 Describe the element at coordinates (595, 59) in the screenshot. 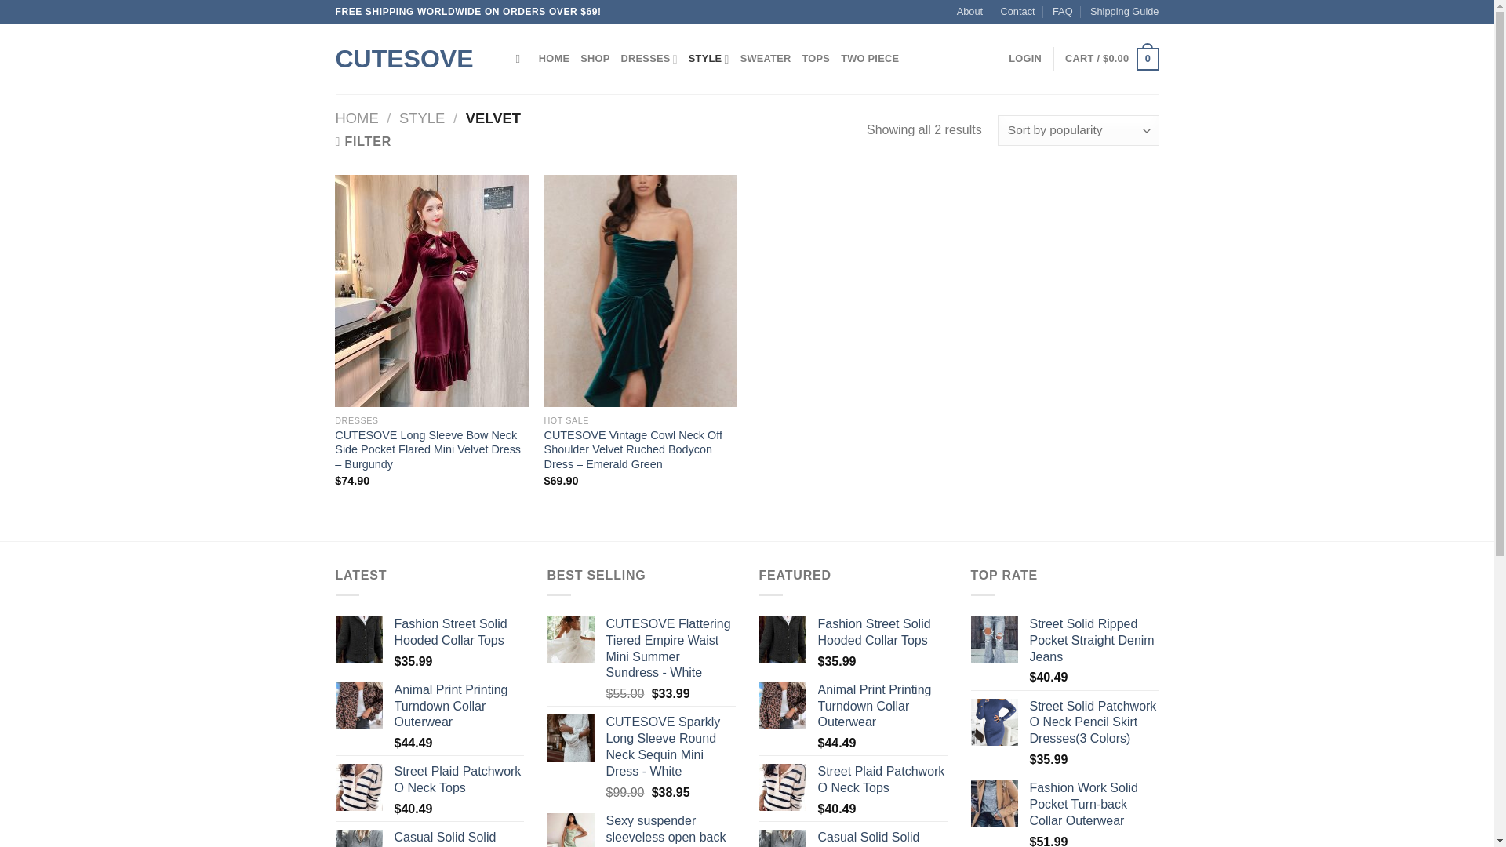

I see `SHOP` at that location.